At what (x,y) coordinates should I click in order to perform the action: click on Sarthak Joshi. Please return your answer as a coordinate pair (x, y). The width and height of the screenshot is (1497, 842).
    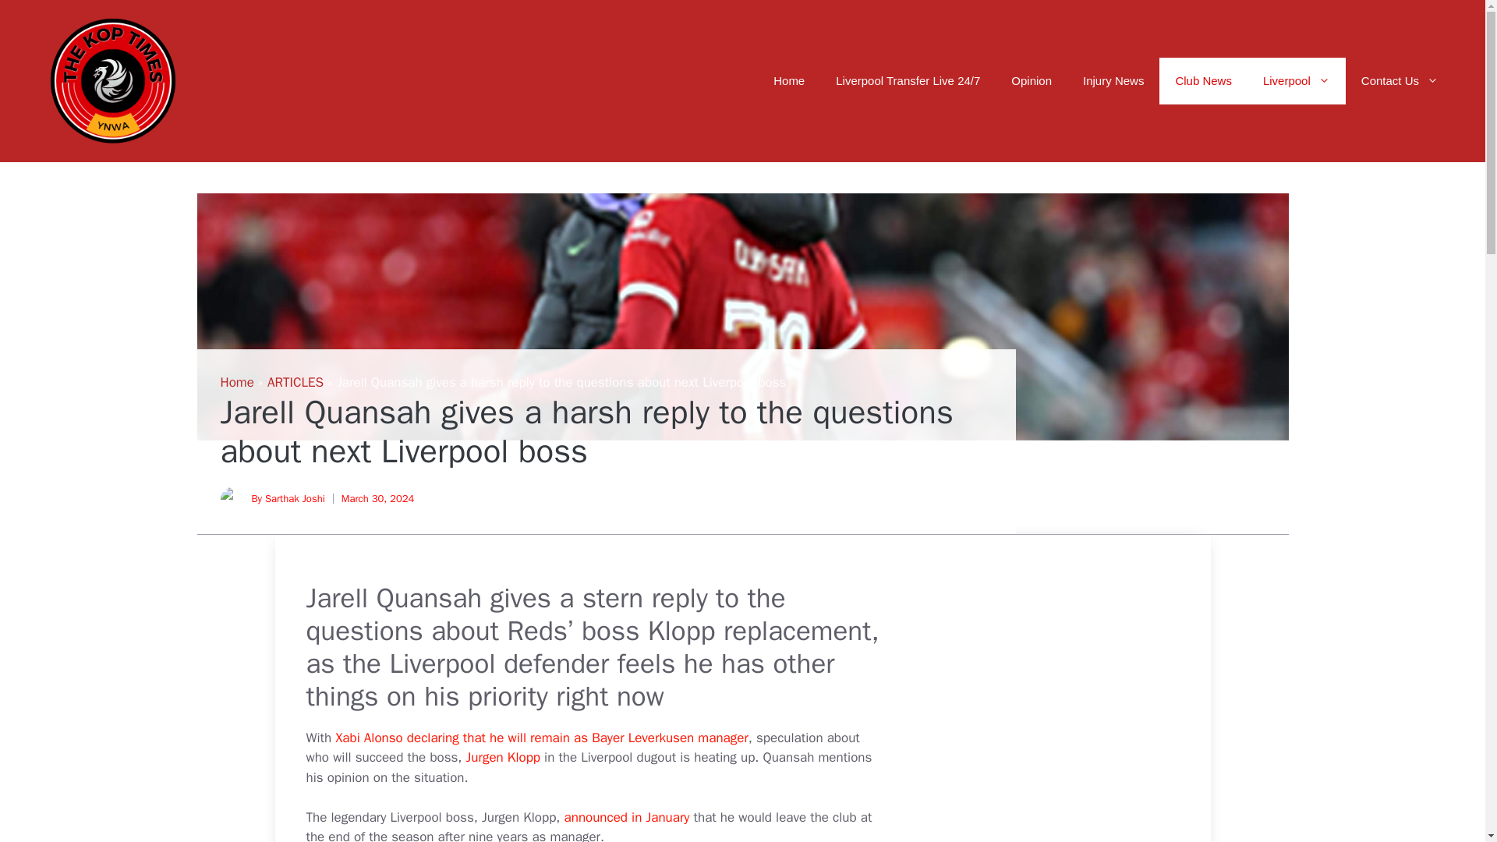
    Looking at the image, I should click on (295, 498).